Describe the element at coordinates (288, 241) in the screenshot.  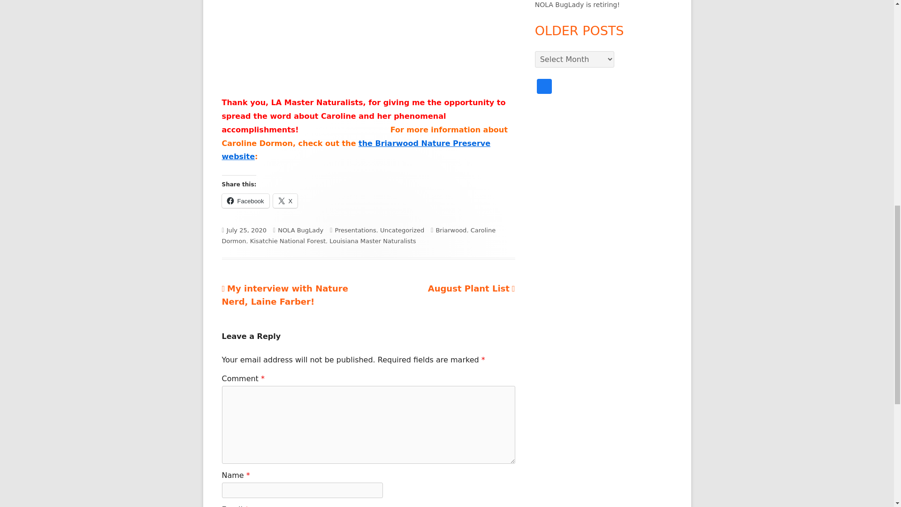
I see `Presentations` at that location.